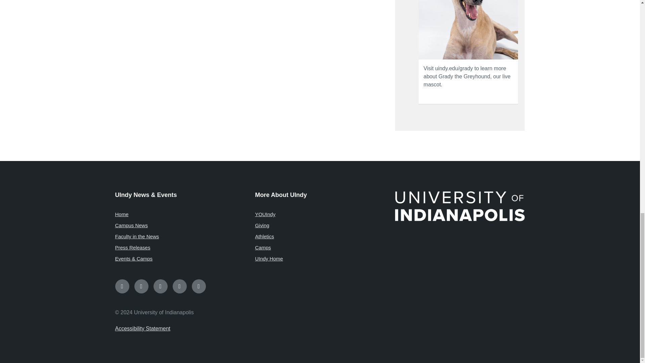 Image resolution: width=645 pixels, height=363 pixels. What do you see at coordinates (320, 286) in the screenshot?
I see `Social Media Links` at bounding box center [320, 286].